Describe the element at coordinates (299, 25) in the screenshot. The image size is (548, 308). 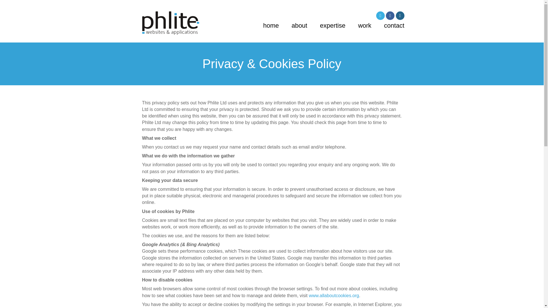
I see `about` at that location.